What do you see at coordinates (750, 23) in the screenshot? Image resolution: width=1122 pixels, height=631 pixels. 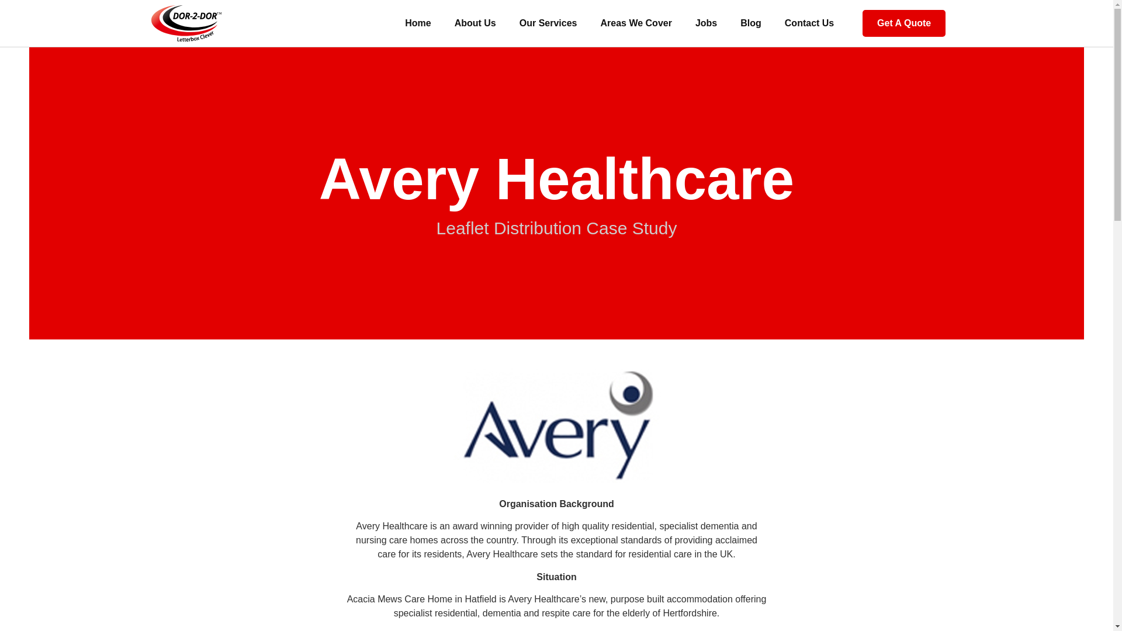 I see `Blog` at bounding box center [750, 23].